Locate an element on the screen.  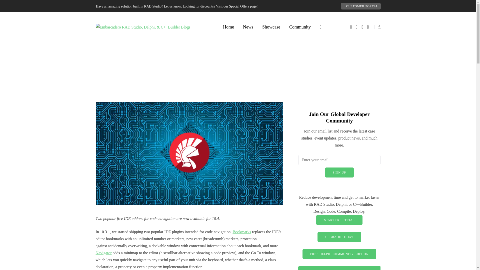
Community is located at coordinates (300, 27).